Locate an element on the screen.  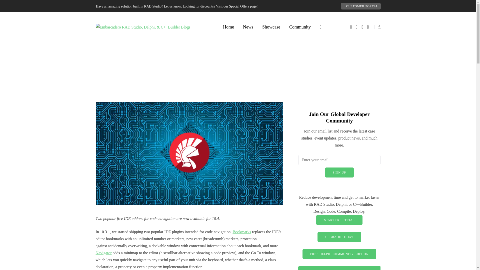
Community is located at coordinates (300, 27).